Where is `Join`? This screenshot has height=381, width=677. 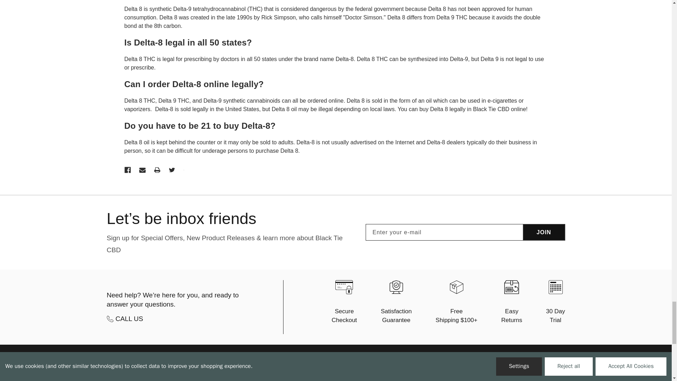
Join is located at coordinates (544, 232).